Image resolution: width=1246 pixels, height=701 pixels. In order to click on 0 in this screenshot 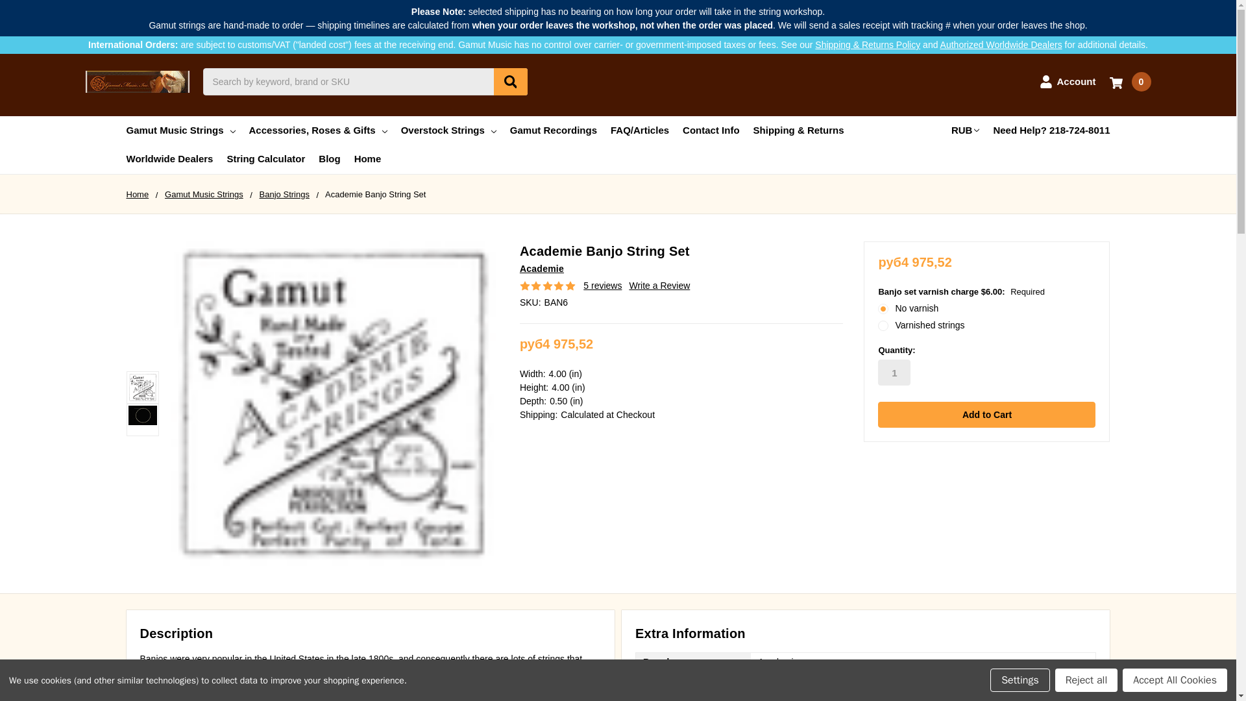, I will do `click(1130, 82)`.